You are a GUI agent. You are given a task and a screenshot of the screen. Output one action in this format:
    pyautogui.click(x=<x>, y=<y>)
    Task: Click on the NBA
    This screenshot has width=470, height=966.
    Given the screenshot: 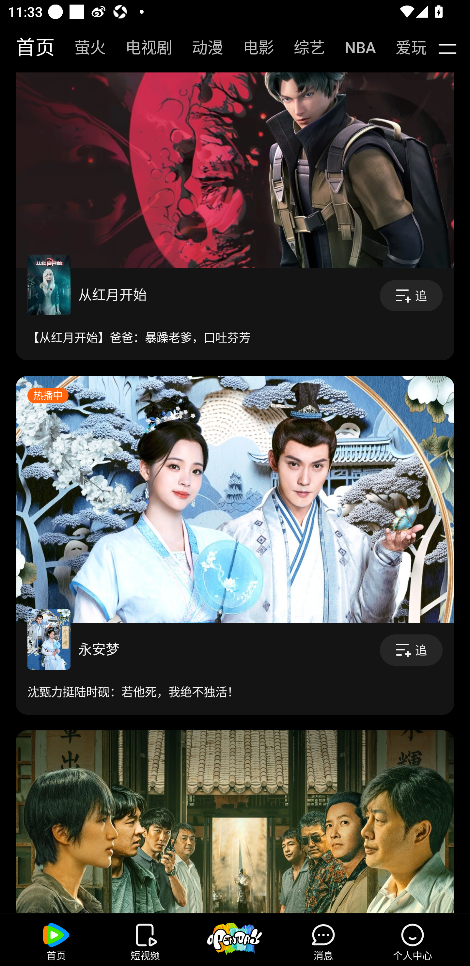 What is the action you would take?
    pyautogui.click(x=354, y=48)
    